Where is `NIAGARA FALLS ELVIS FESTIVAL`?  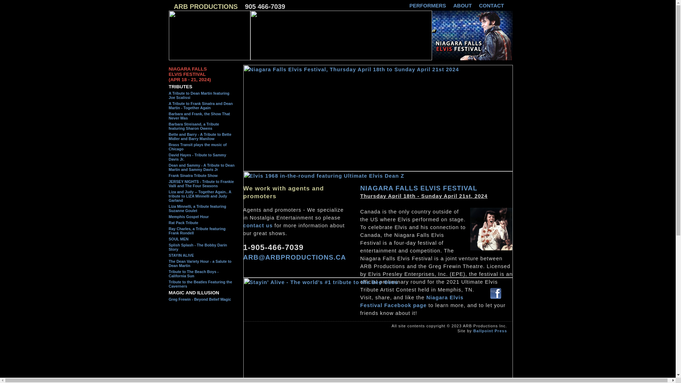
NIAGARA FALLS ELVIS FESTIVAL is located at coordinates (419, 188).